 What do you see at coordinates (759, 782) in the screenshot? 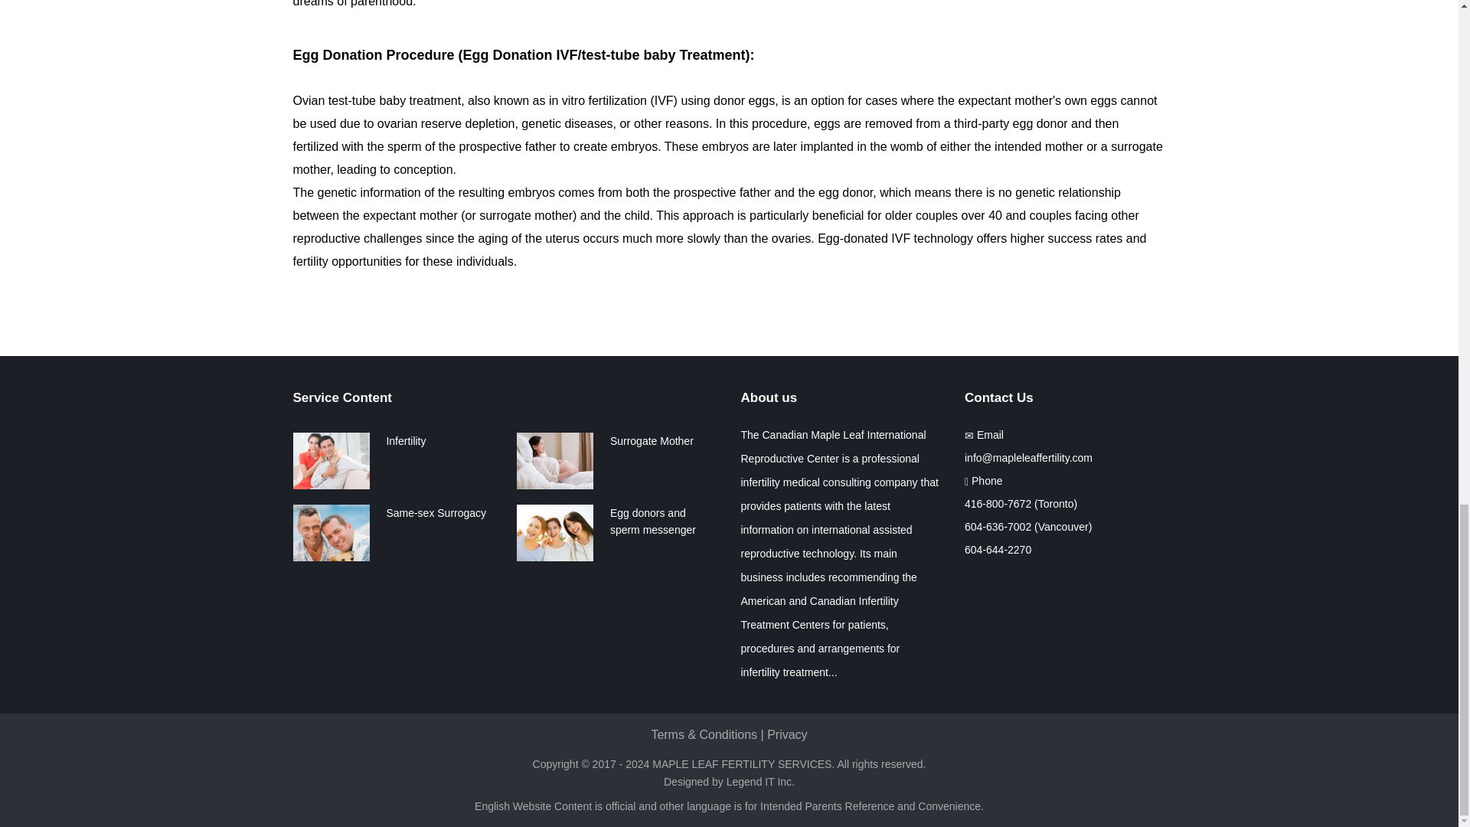
I see `Legend IT Inc` at bounding box center [759, 782].